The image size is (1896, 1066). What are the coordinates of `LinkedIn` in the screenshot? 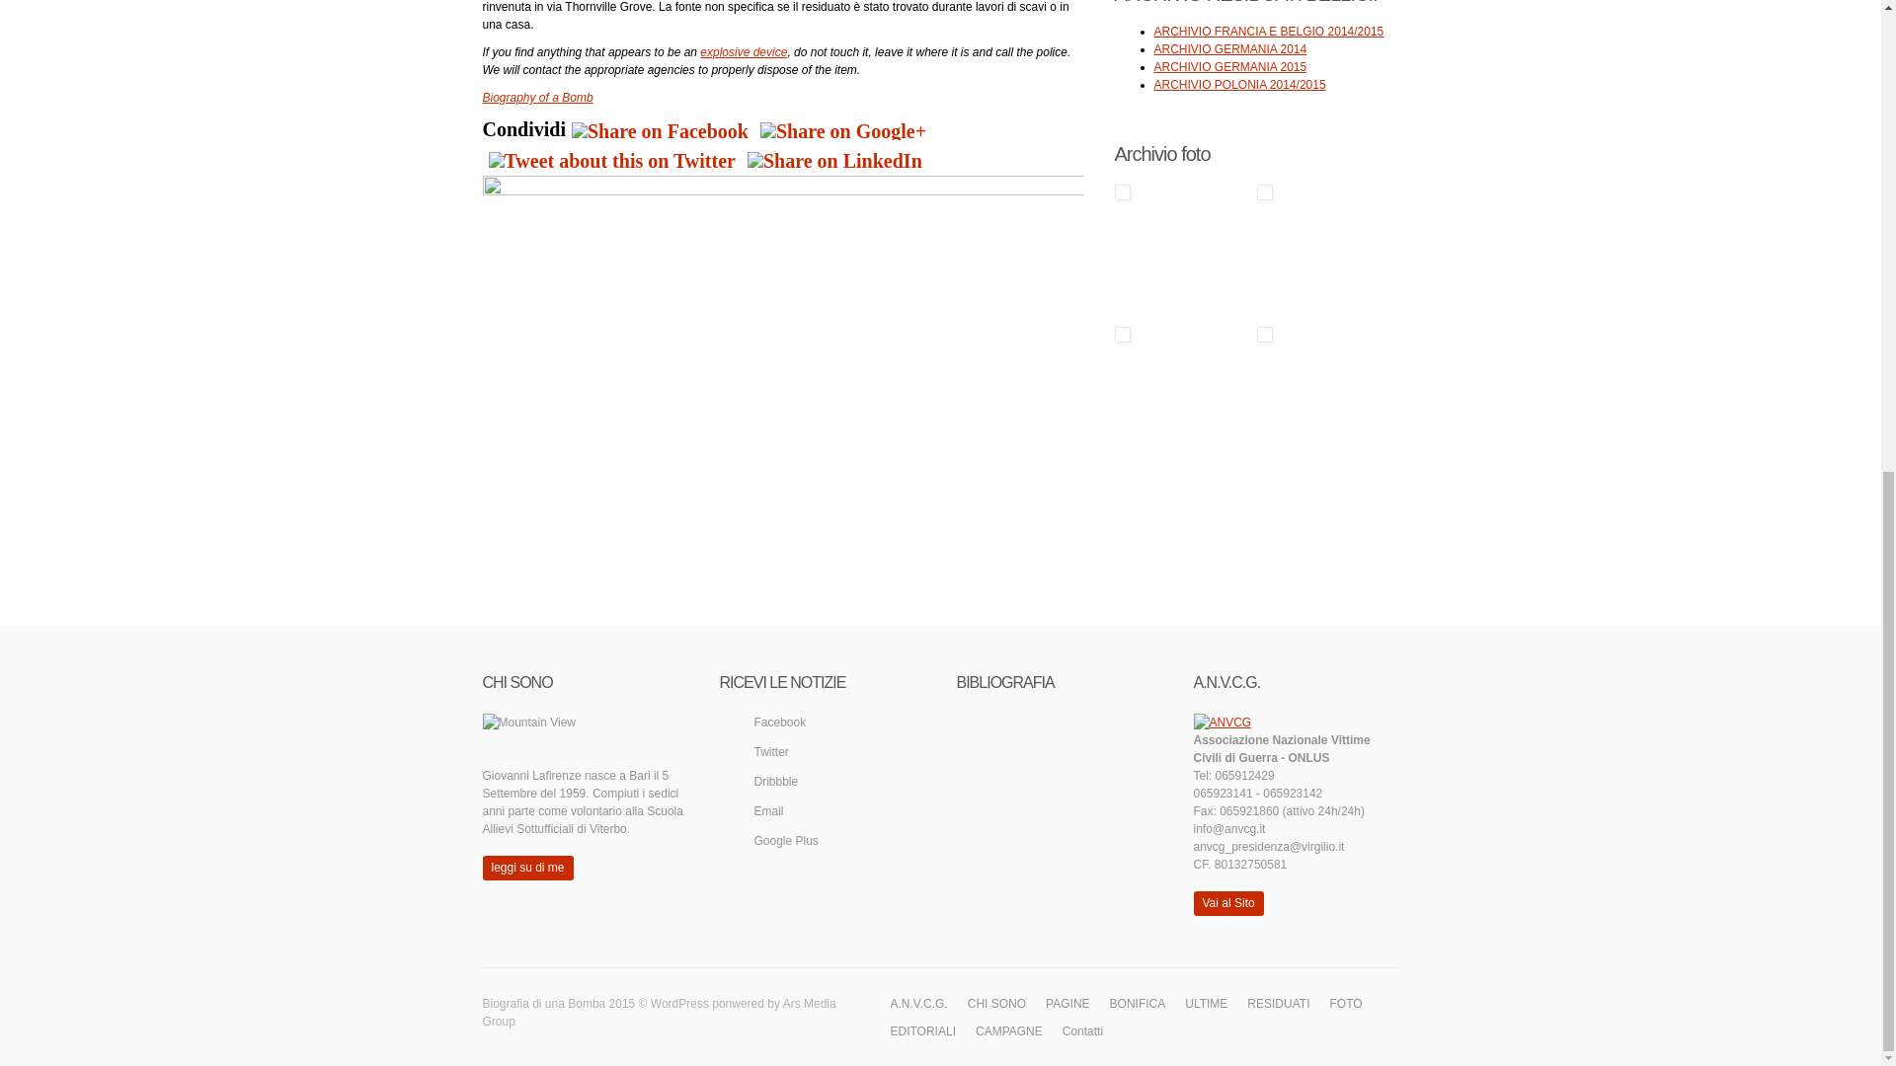 It's located at (834, 160).